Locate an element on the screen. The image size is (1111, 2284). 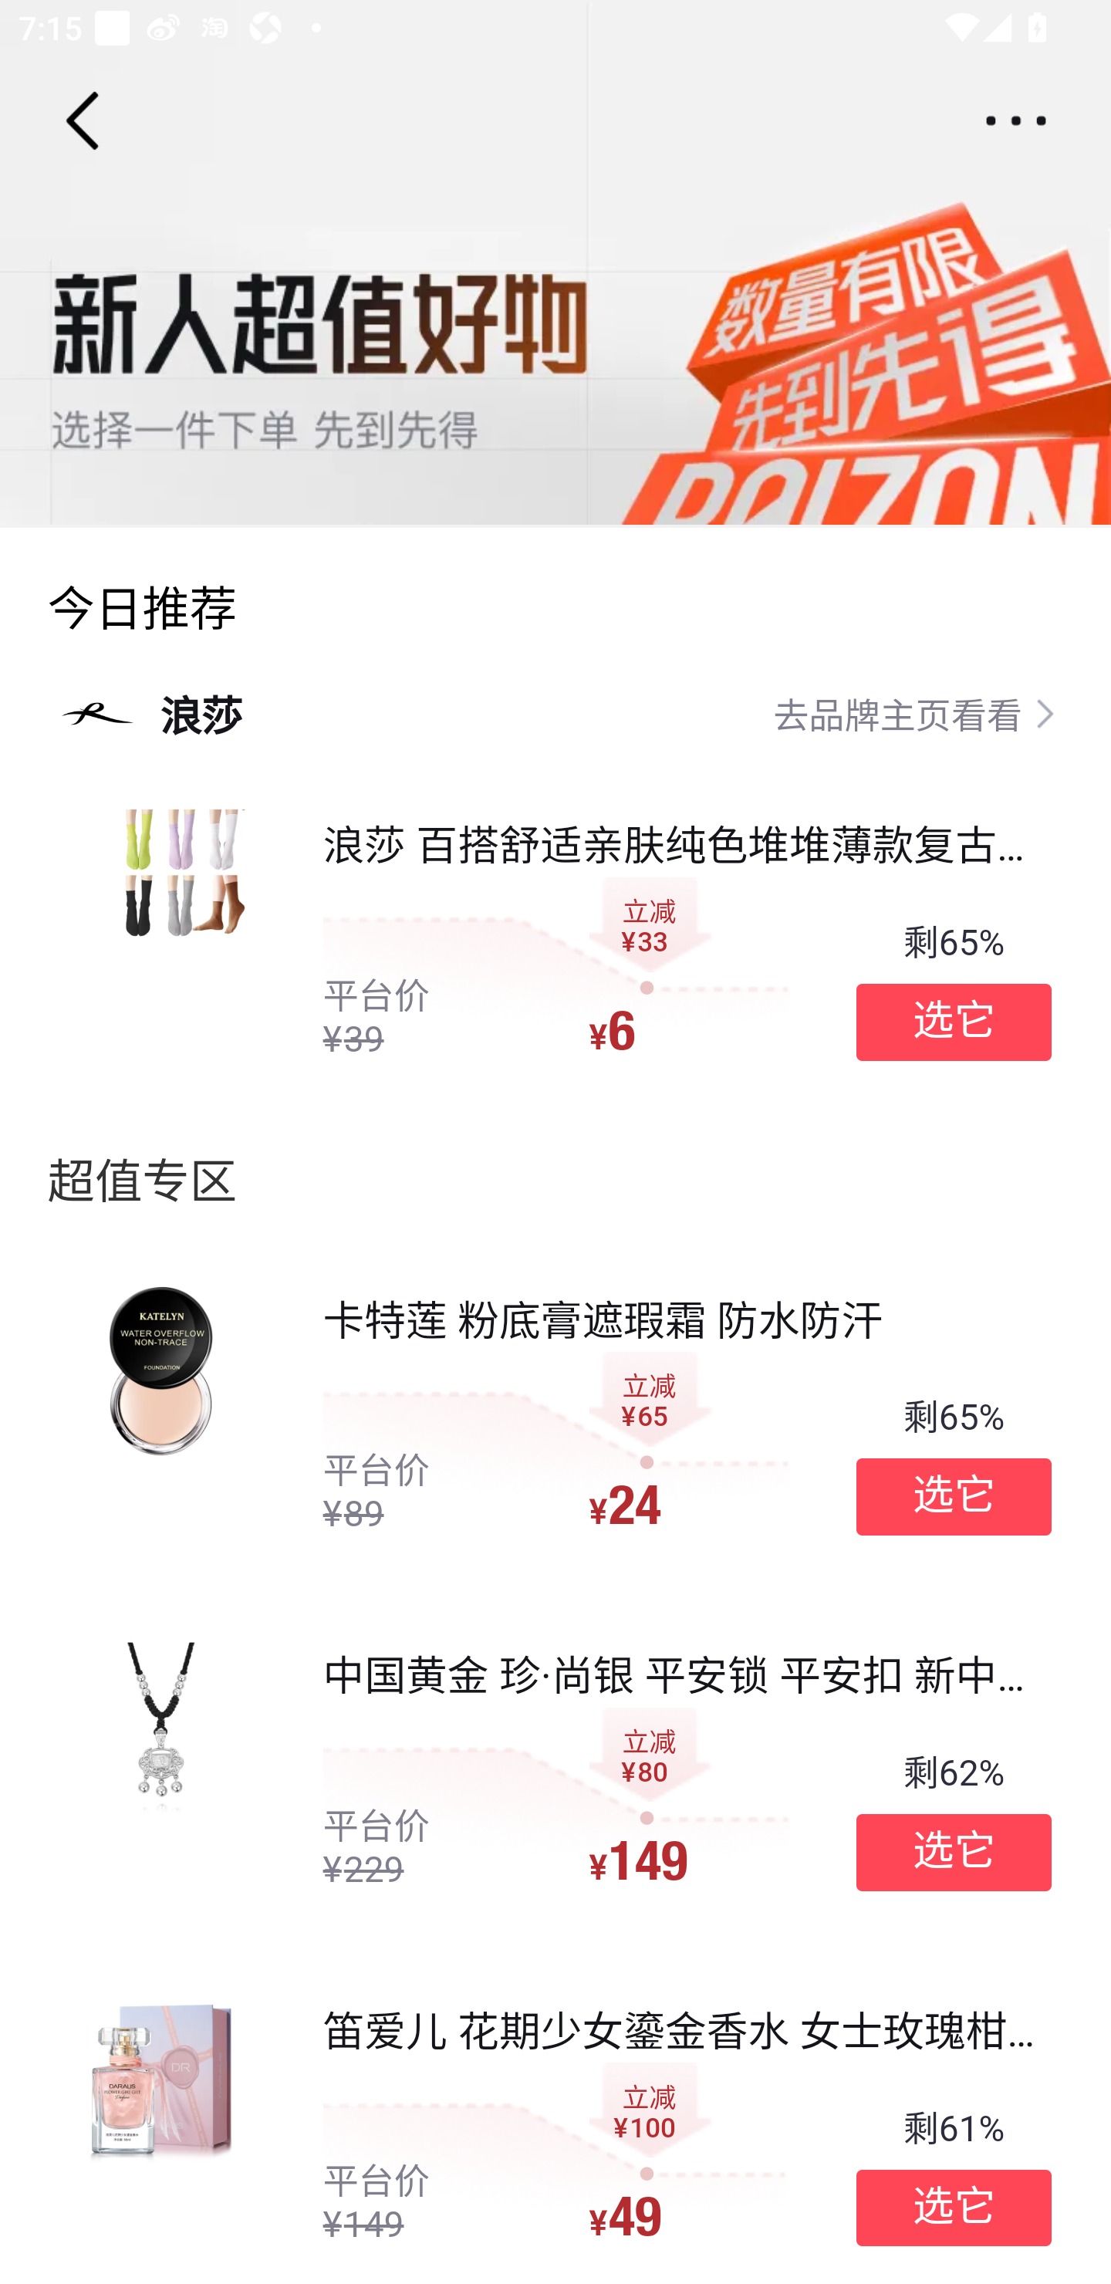
选它 is located at coordinates (954, 2208).